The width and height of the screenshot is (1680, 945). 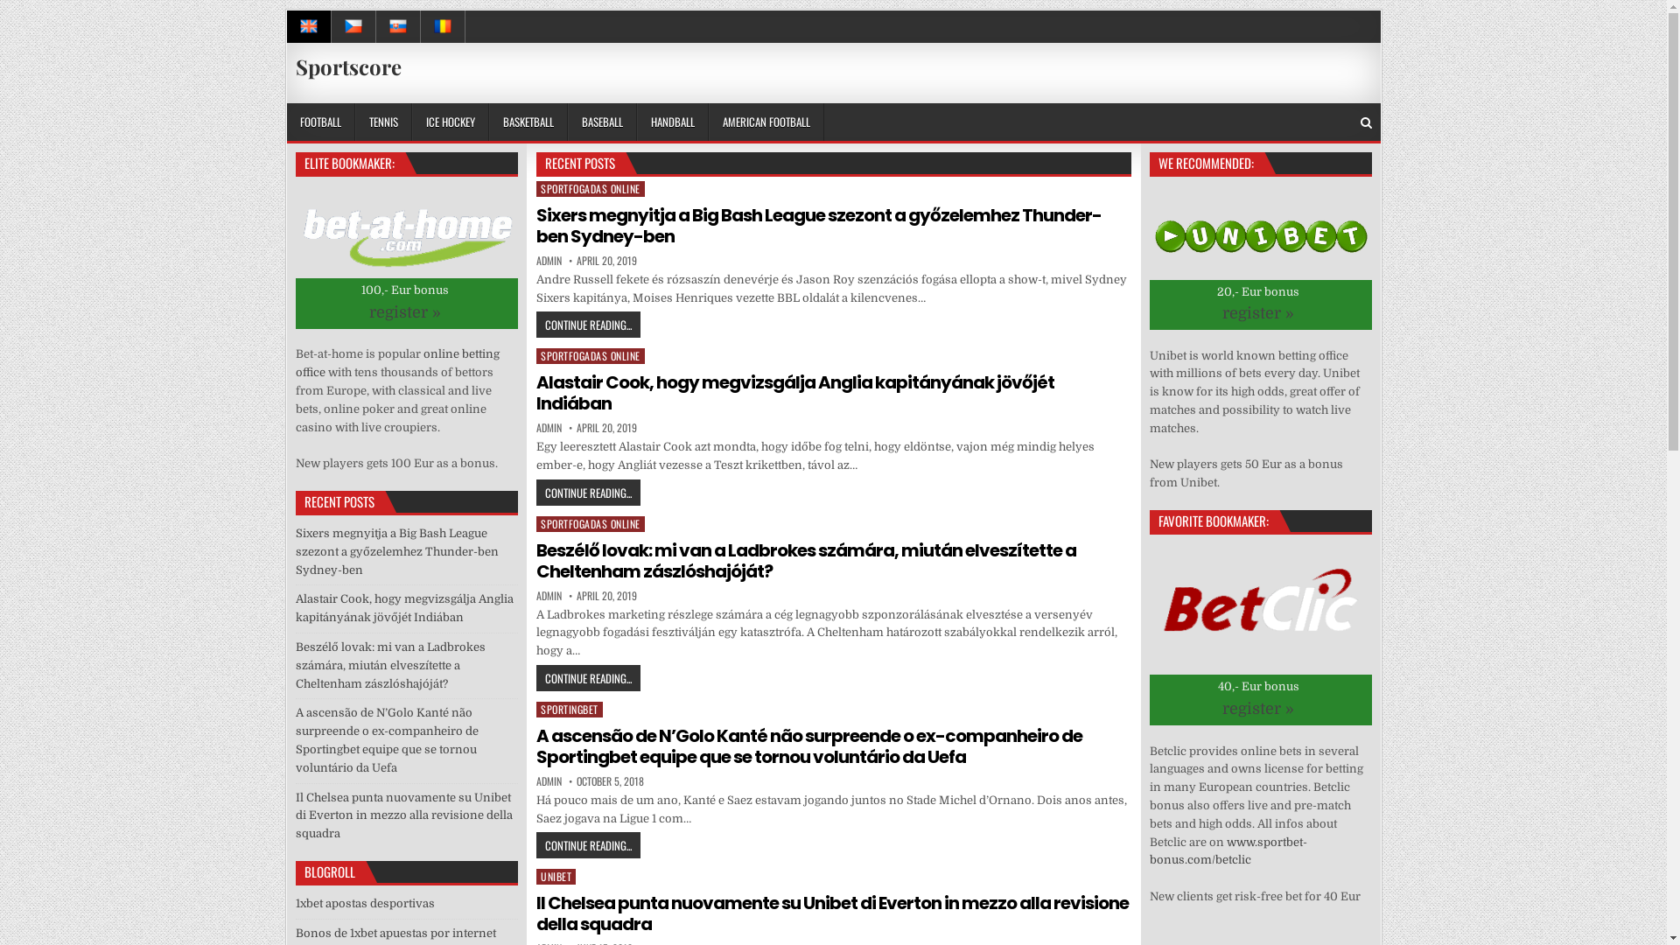 I want to click on www.sportbet-bonus.com/betclic, so click(x=1228, y=850).